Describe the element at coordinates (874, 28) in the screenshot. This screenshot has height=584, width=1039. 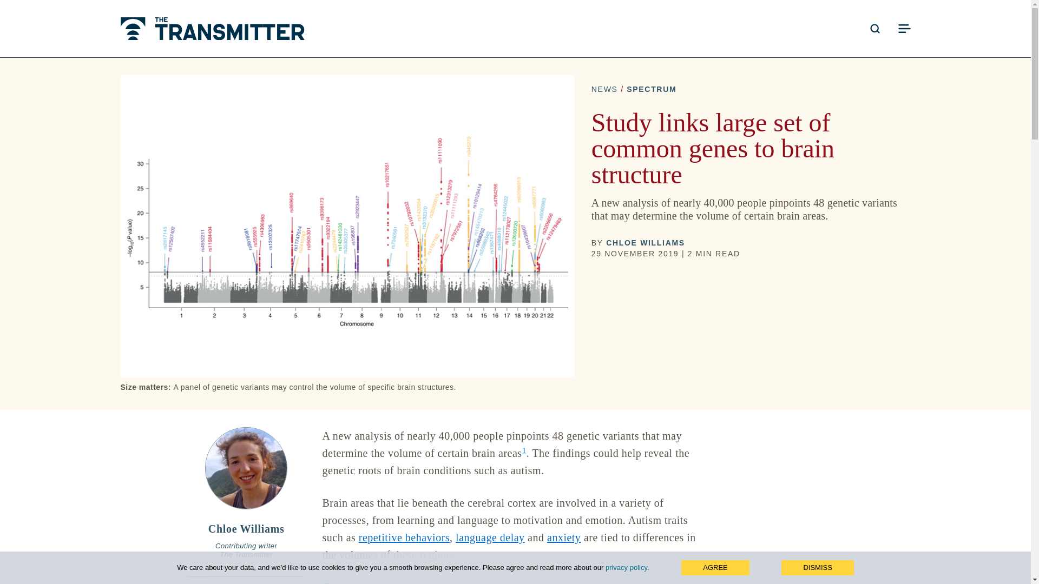
I see `Open search form` at that location.